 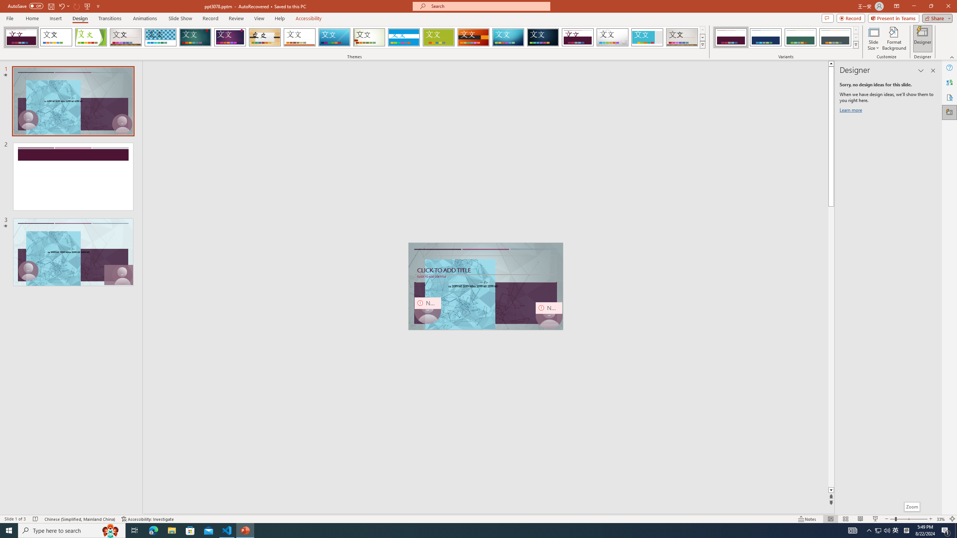 I want to click on Dividend, so click(x=578, y=37).